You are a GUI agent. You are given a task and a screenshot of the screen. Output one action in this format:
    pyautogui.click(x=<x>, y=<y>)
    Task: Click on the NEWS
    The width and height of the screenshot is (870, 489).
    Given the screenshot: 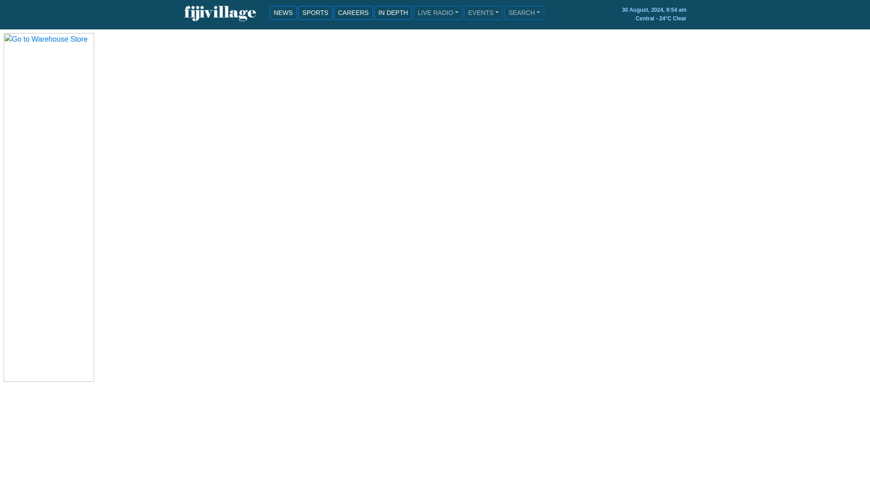 What is the action you would take?
    pyautogui.click(x=283, y=13)
    